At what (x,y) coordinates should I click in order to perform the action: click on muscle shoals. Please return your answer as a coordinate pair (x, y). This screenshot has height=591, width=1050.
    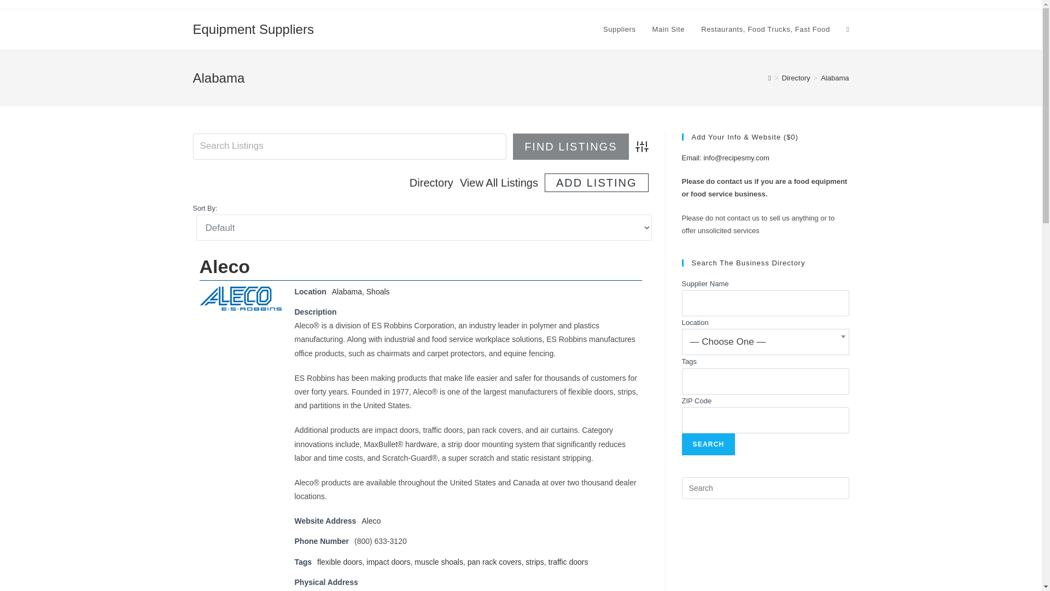
    Looking at the image, I should click on (439, 561).